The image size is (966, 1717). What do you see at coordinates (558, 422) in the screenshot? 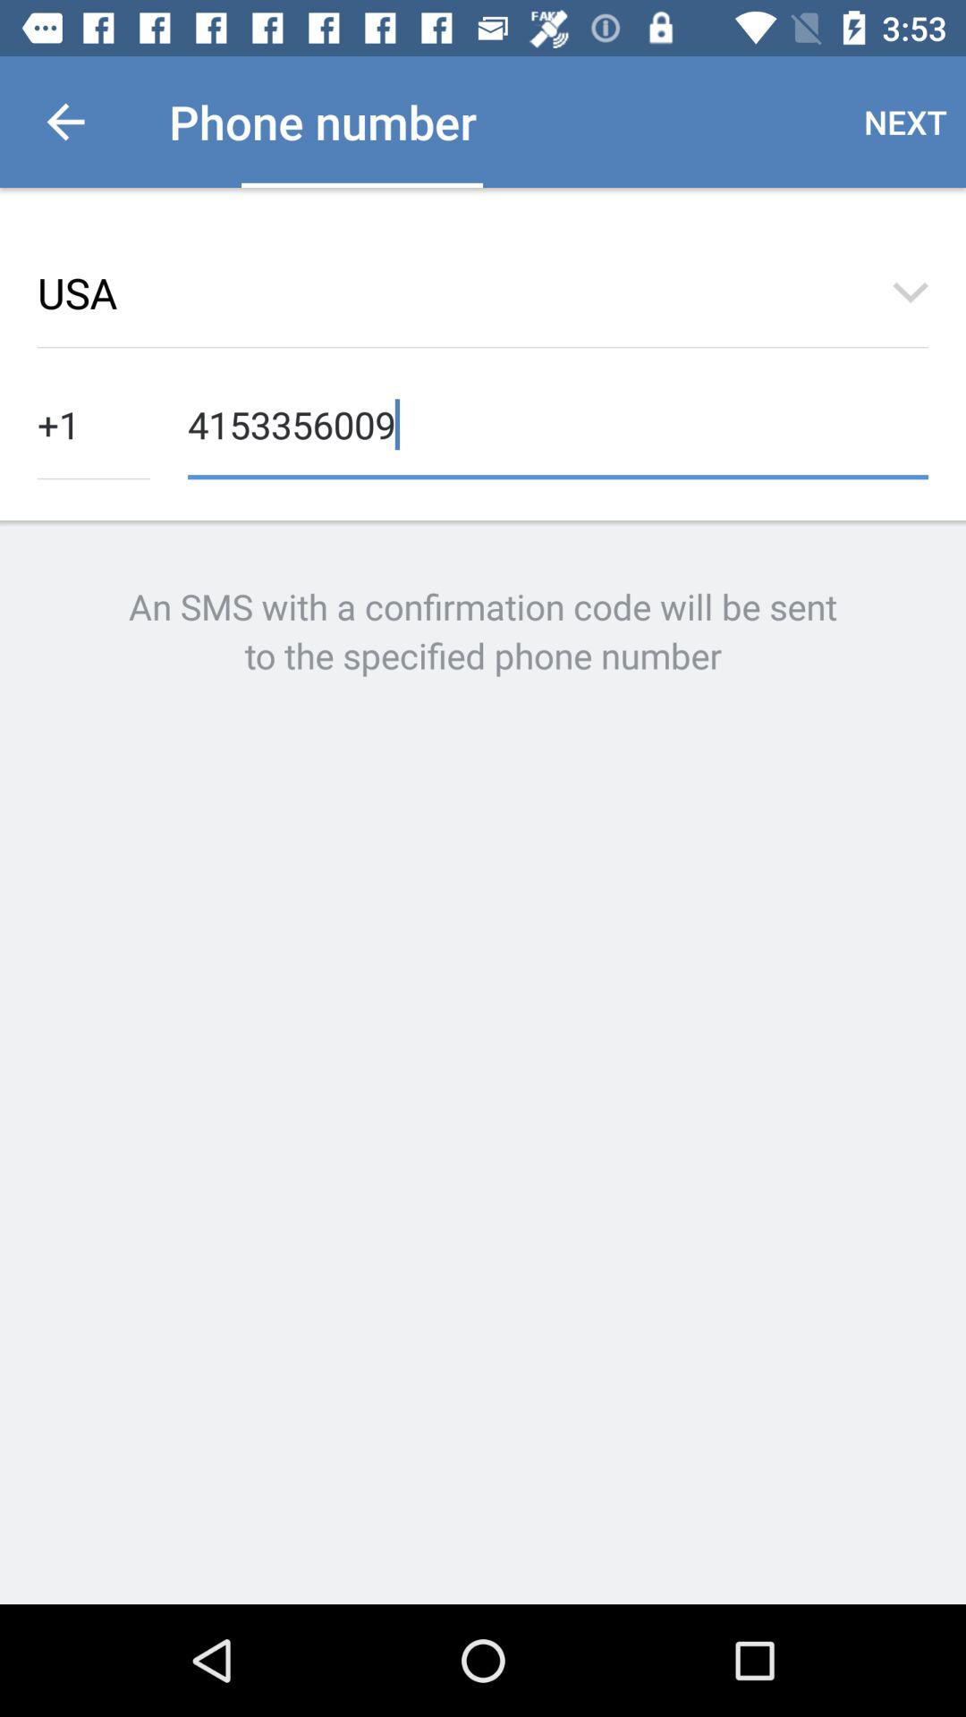
I see `scroll until 4153356009 item` at bounding box center [558, 422].